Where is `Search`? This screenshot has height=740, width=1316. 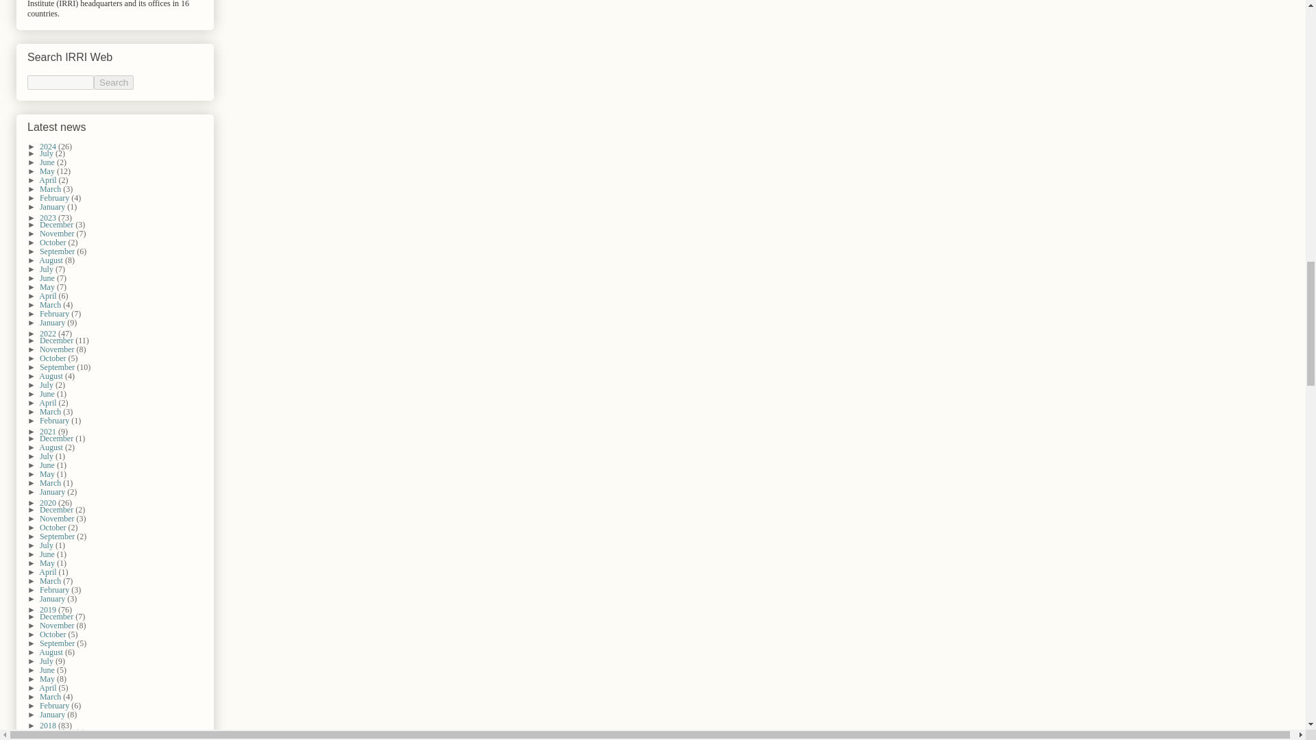 Search is located at coordinates (114, 82).